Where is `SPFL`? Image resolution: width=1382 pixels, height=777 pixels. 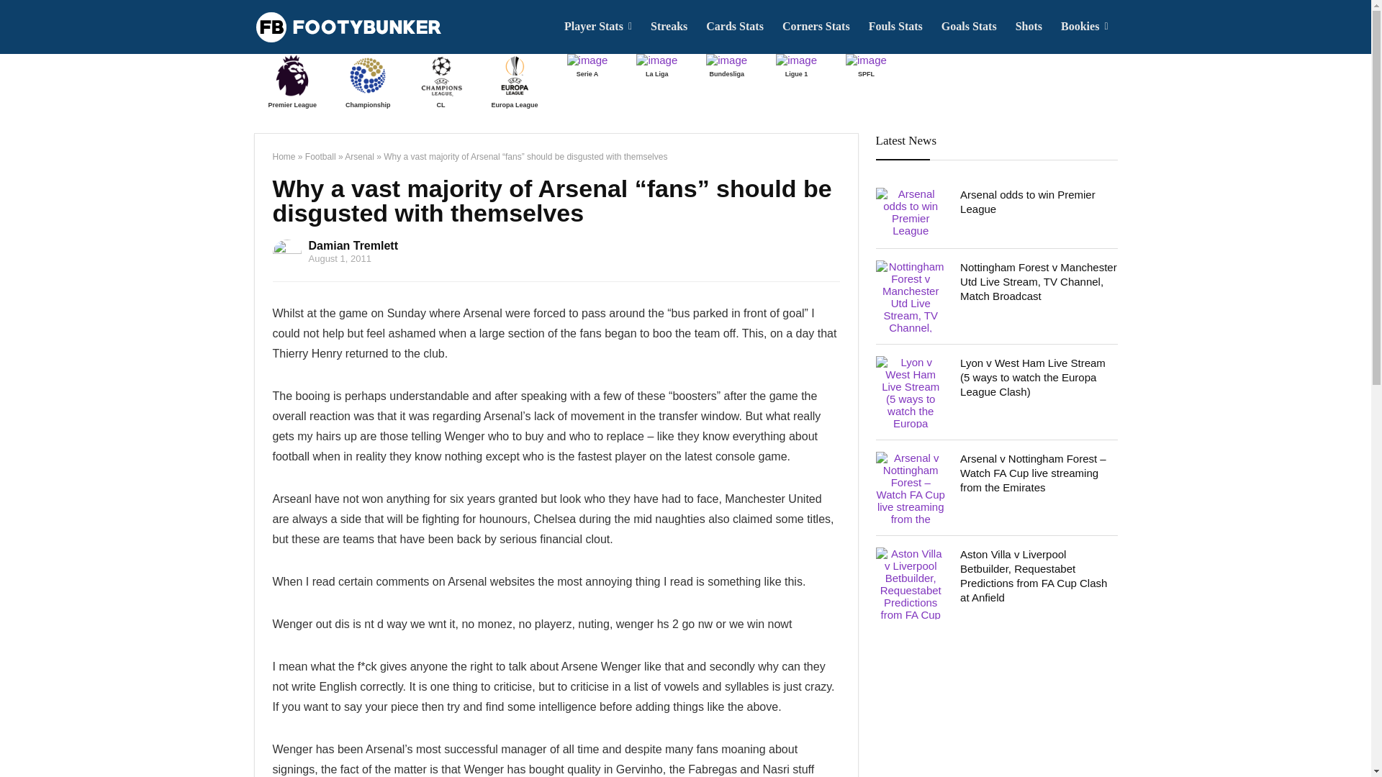
SPFL is located at coordinates (867, 67).